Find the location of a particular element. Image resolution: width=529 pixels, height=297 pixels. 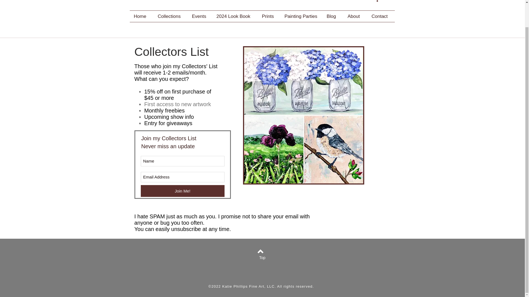

2024 Look Book is located at coordinates (235, 16).